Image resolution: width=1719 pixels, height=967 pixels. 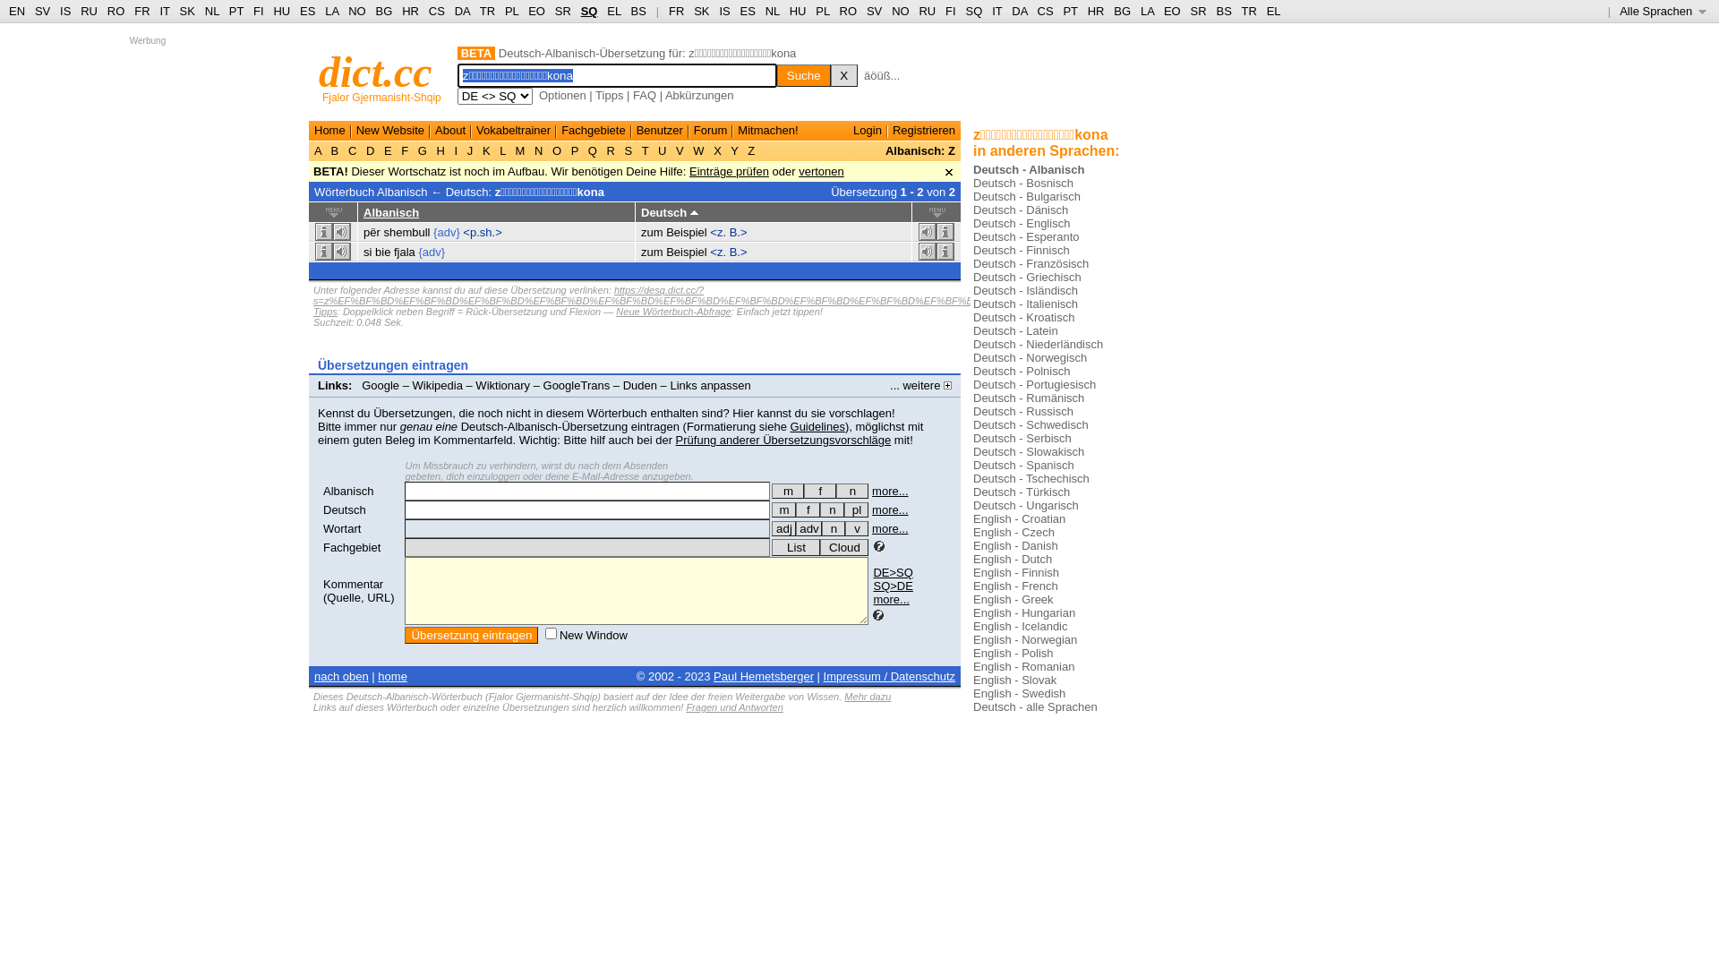 I want to click on List, so click(x=796, y=548).